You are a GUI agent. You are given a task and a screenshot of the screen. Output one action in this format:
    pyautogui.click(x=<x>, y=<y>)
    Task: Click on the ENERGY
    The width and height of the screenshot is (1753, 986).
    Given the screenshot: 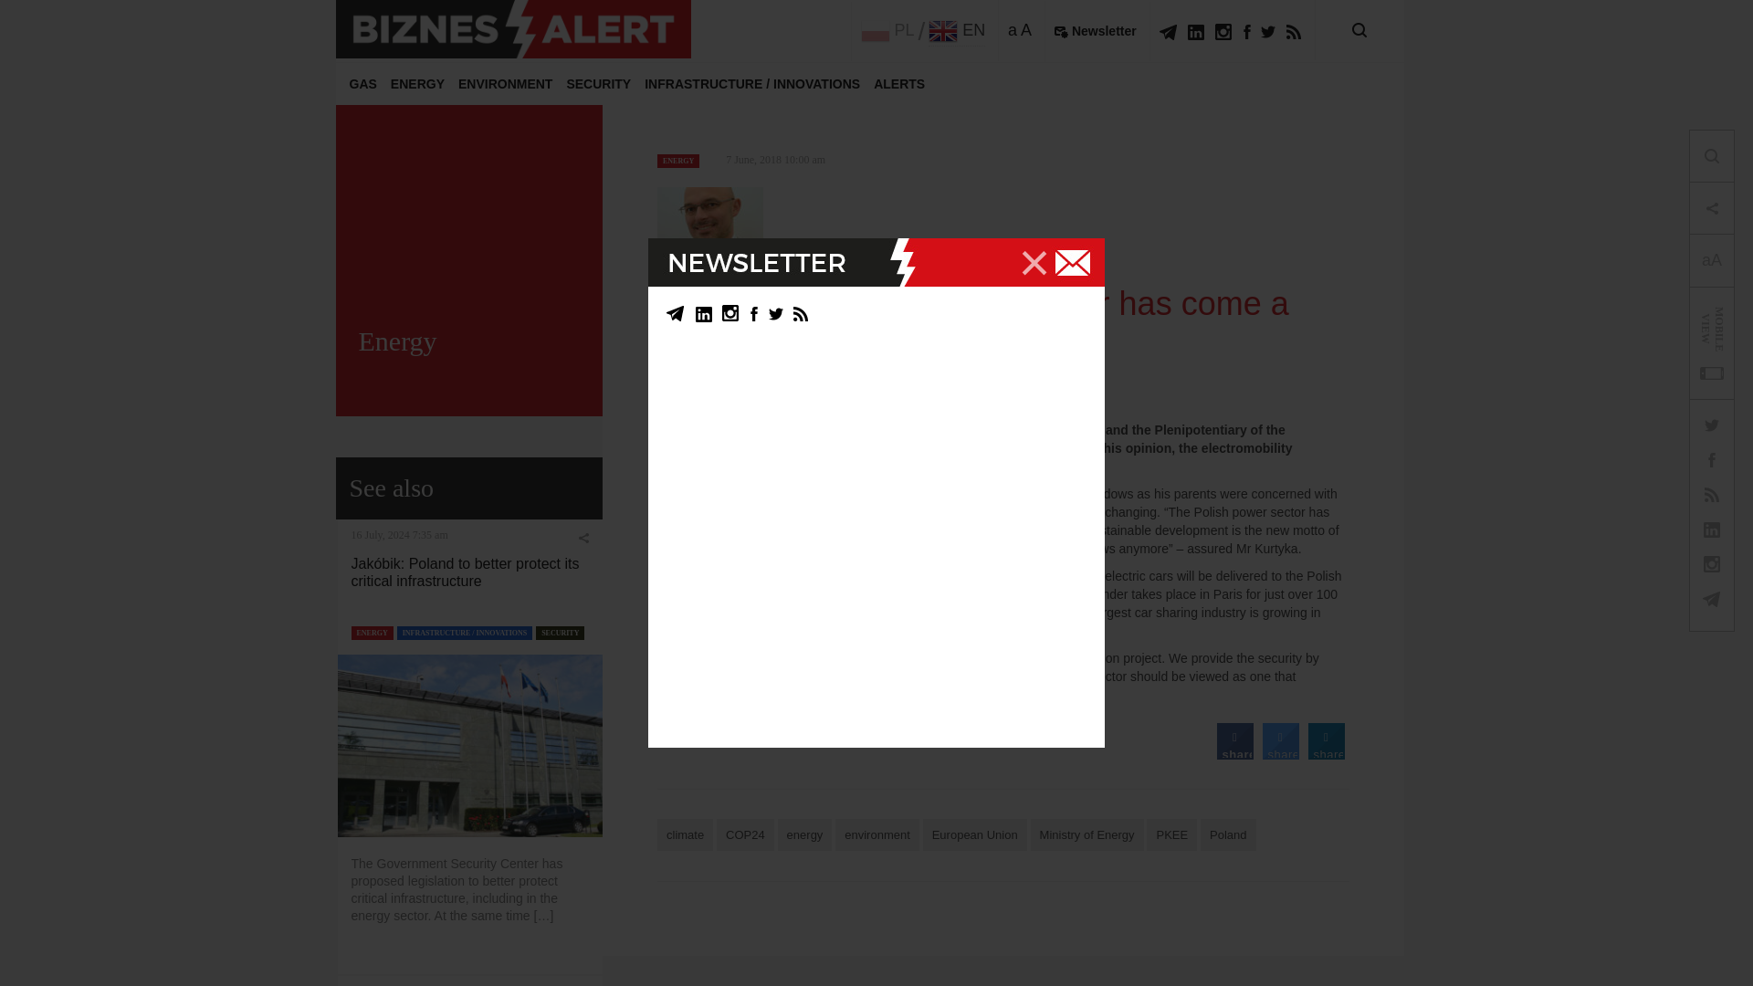 What is the action you would take?
    pyautogui.click(x=418, y=84)
    